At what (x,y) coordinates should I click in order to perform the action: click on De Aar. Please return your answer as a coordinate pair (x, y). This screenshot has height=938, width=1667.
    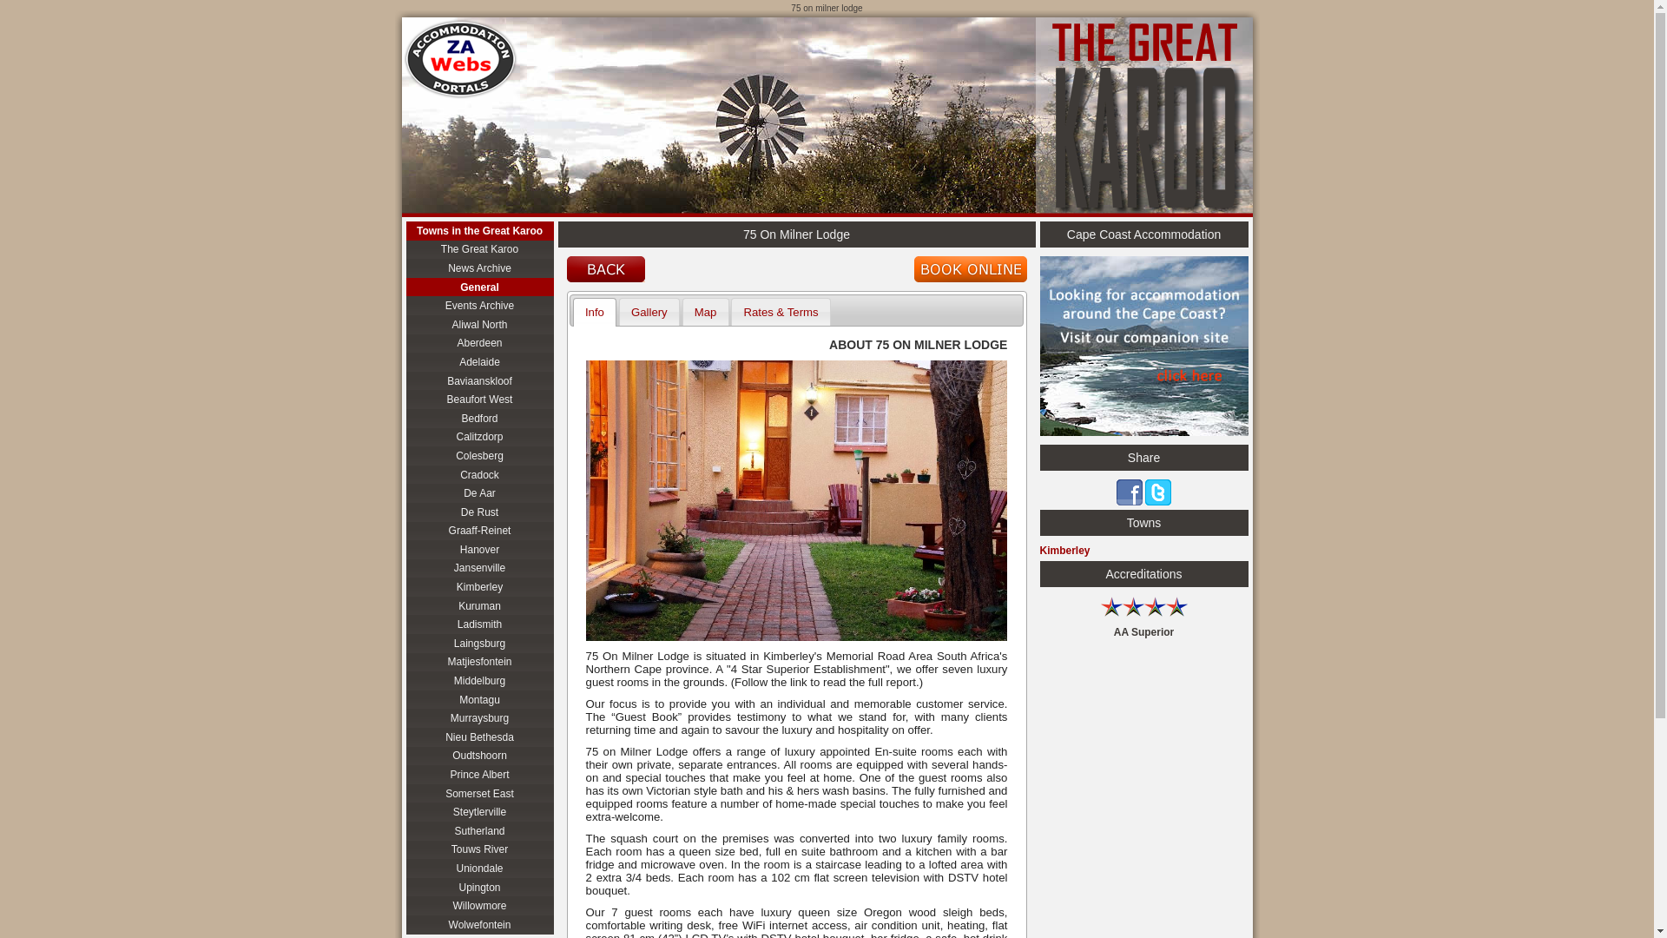
    Looking at the image, I should click on (479, 493).